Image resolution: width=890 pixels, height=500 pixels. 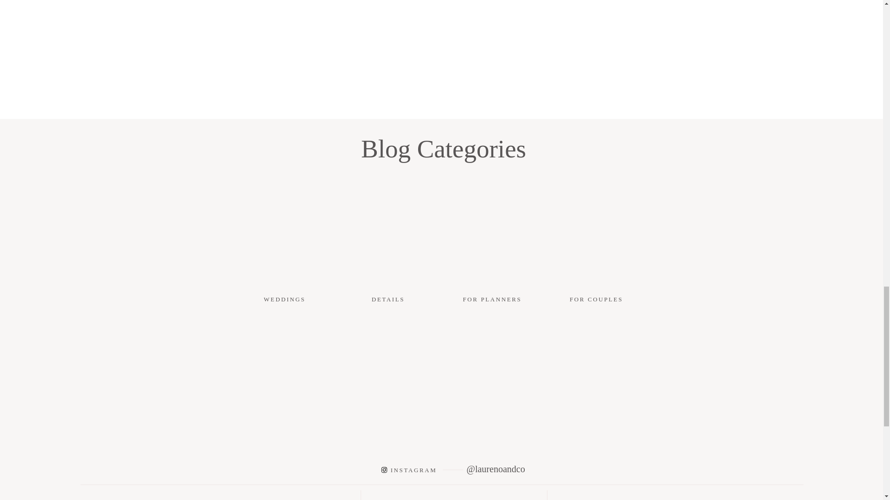 I want to click on FOR PLANNERS, so click(x=492, y=299).